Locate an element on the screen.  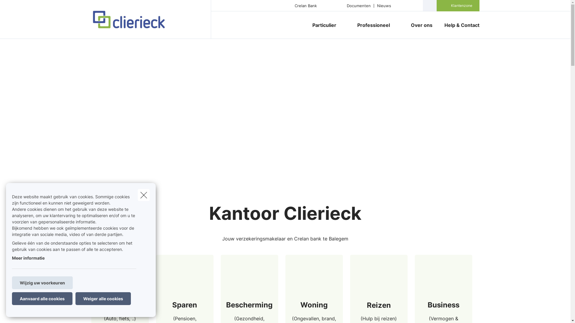
Klantenzone is located at coordinates (462, 6).